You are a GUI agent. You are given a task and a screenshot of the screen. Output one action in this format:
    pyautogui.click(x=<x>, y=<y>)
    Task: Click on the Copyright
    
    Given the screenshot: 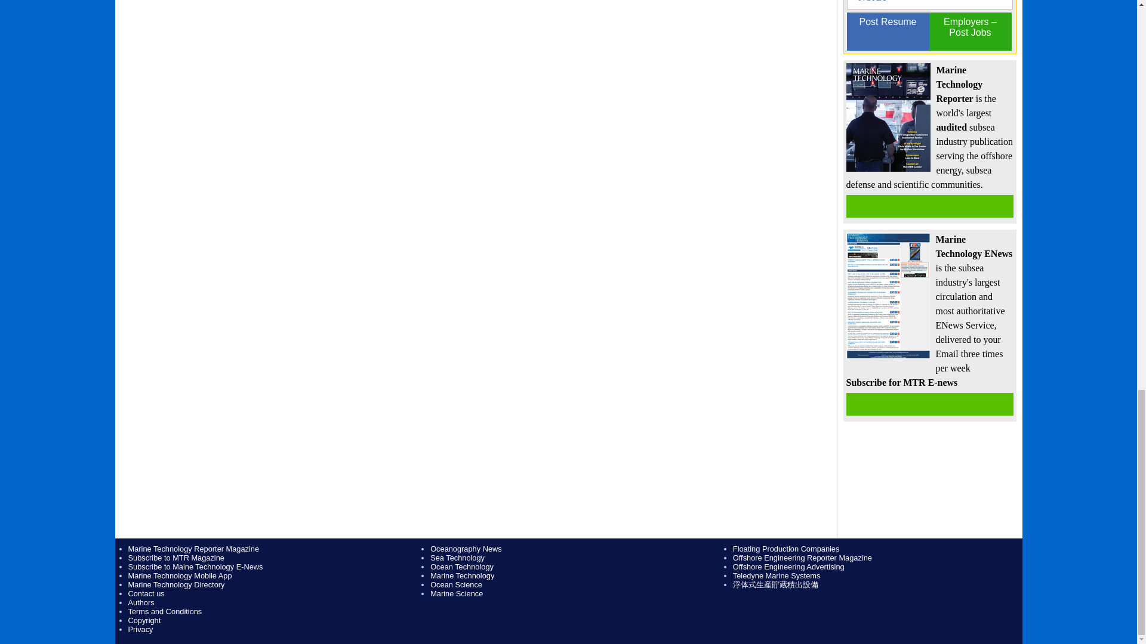 What is the action you would take?
    pyautogui.click(x=143, y=620)
    